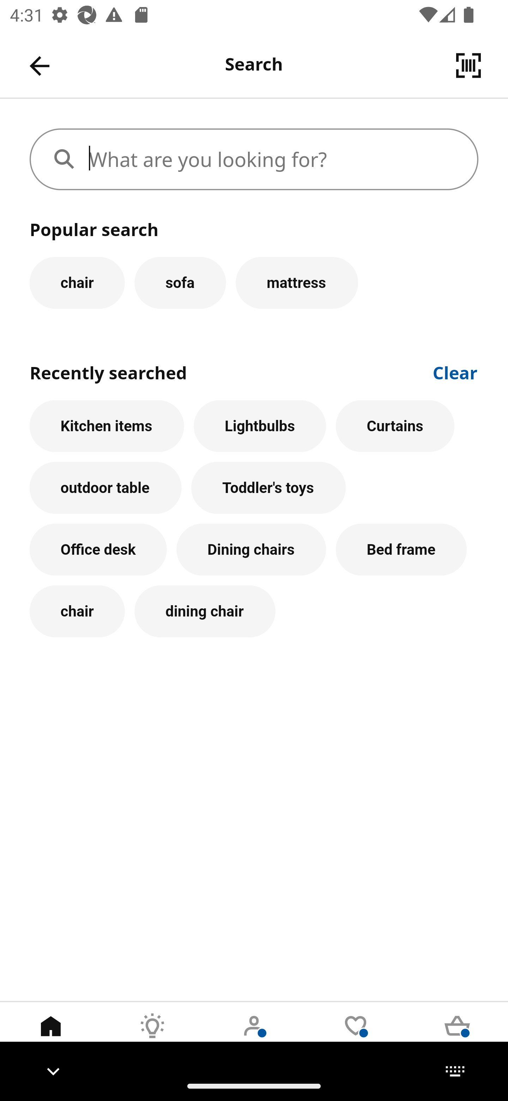  I want to click on Inspirations
Tab 2 of 5, so click(152, 1036).